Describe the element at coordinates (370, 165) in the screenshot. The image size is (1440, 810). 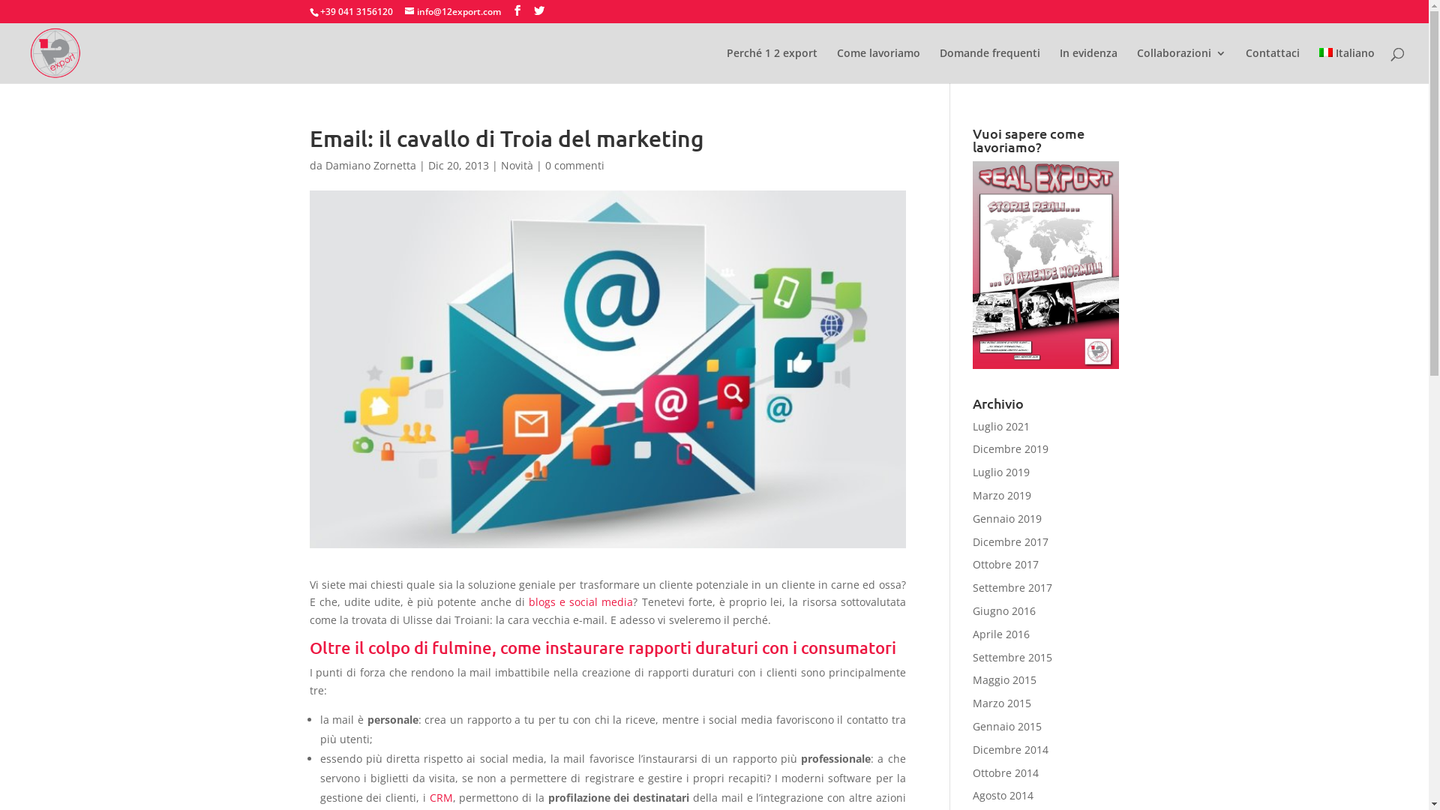
I see `Damiano Zornetta` at that location.